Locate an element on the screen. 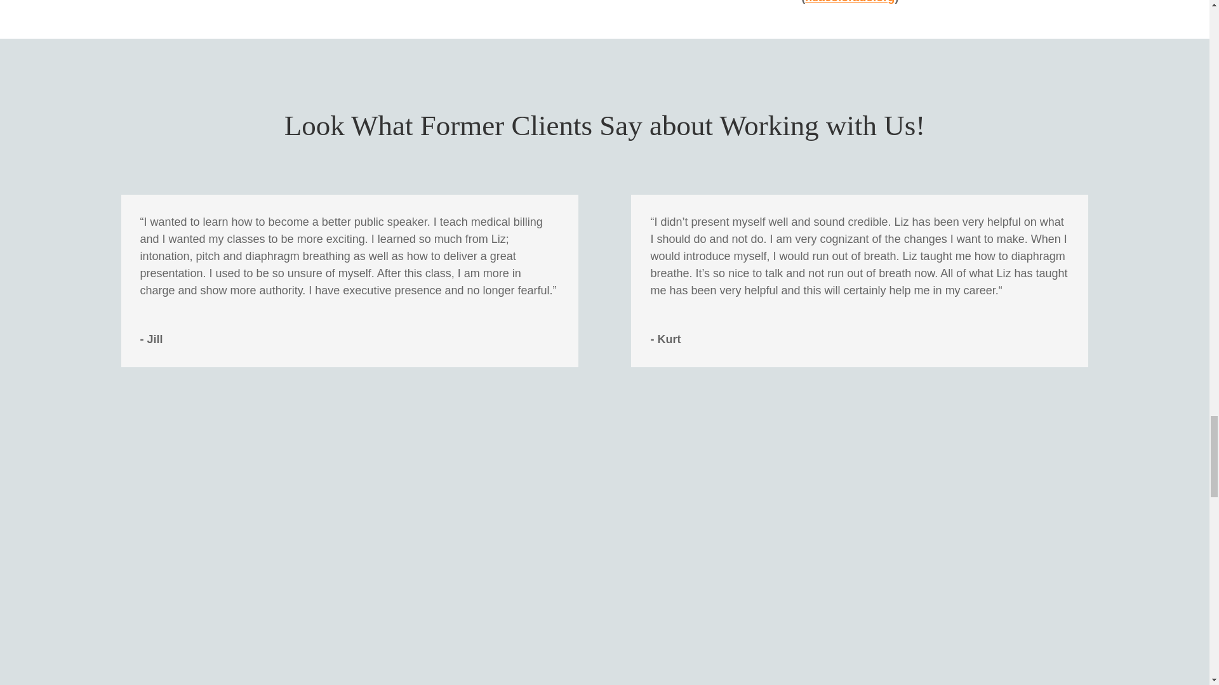 Image resolution: width=1219 pixels, height=685 pixels. nsacolorado.org is located at coordinates (849, 2).